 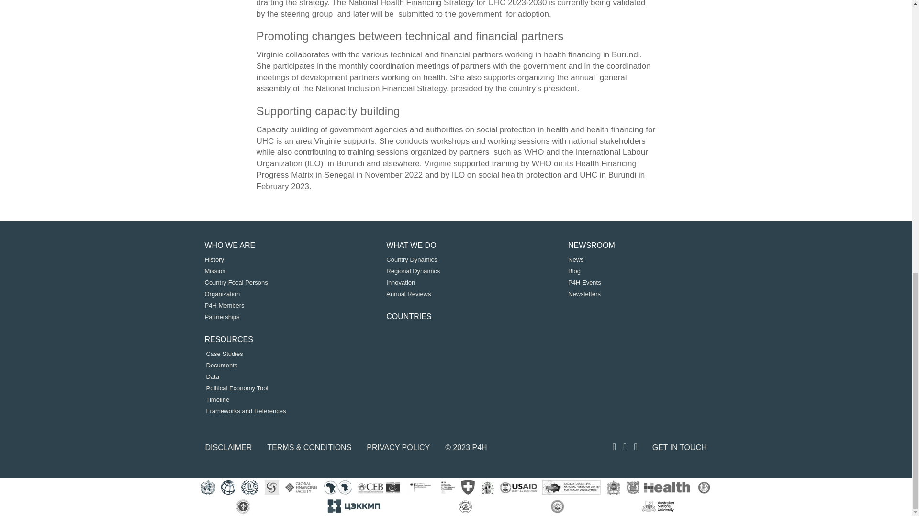 What do you see at coordinates (614, 487) in the screenshot?
I see `download` at bounding box center [614, 487].